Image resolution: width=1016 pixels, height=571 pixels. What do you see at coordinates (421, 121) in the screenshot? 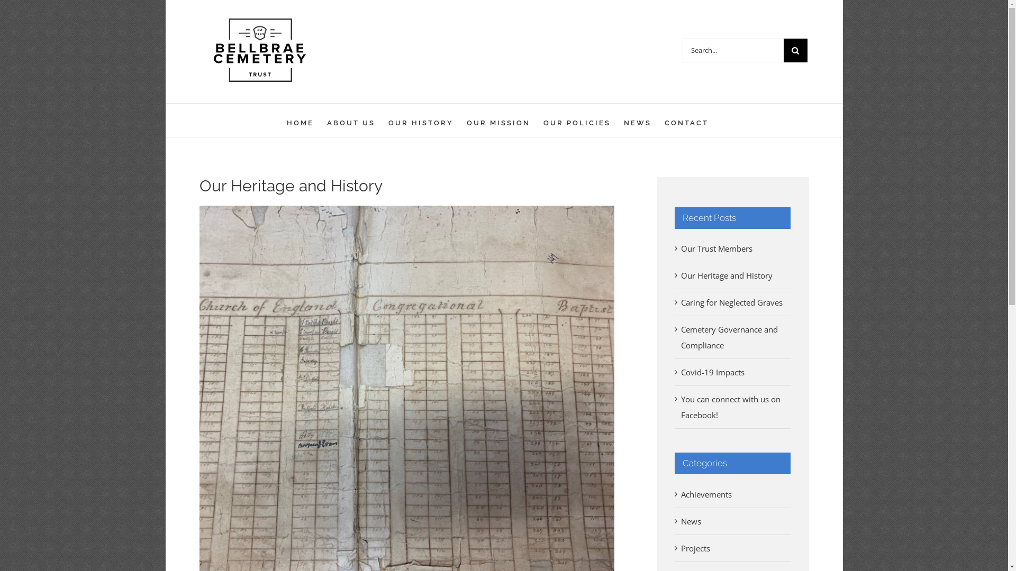
I see `OUR HISTORY` at bounding box center [421, 121].